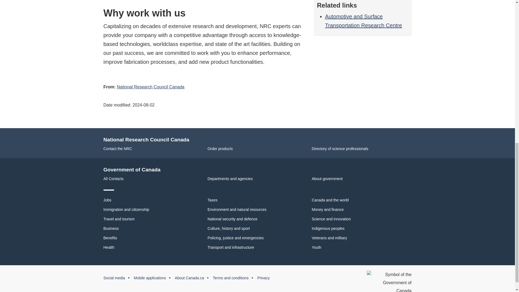 The width and height of the screenshot is (519, 292). What do you see at coordinates (117, 149) in the screenshot?
I see `Contact the NRC` at bounding box center [117, 149].